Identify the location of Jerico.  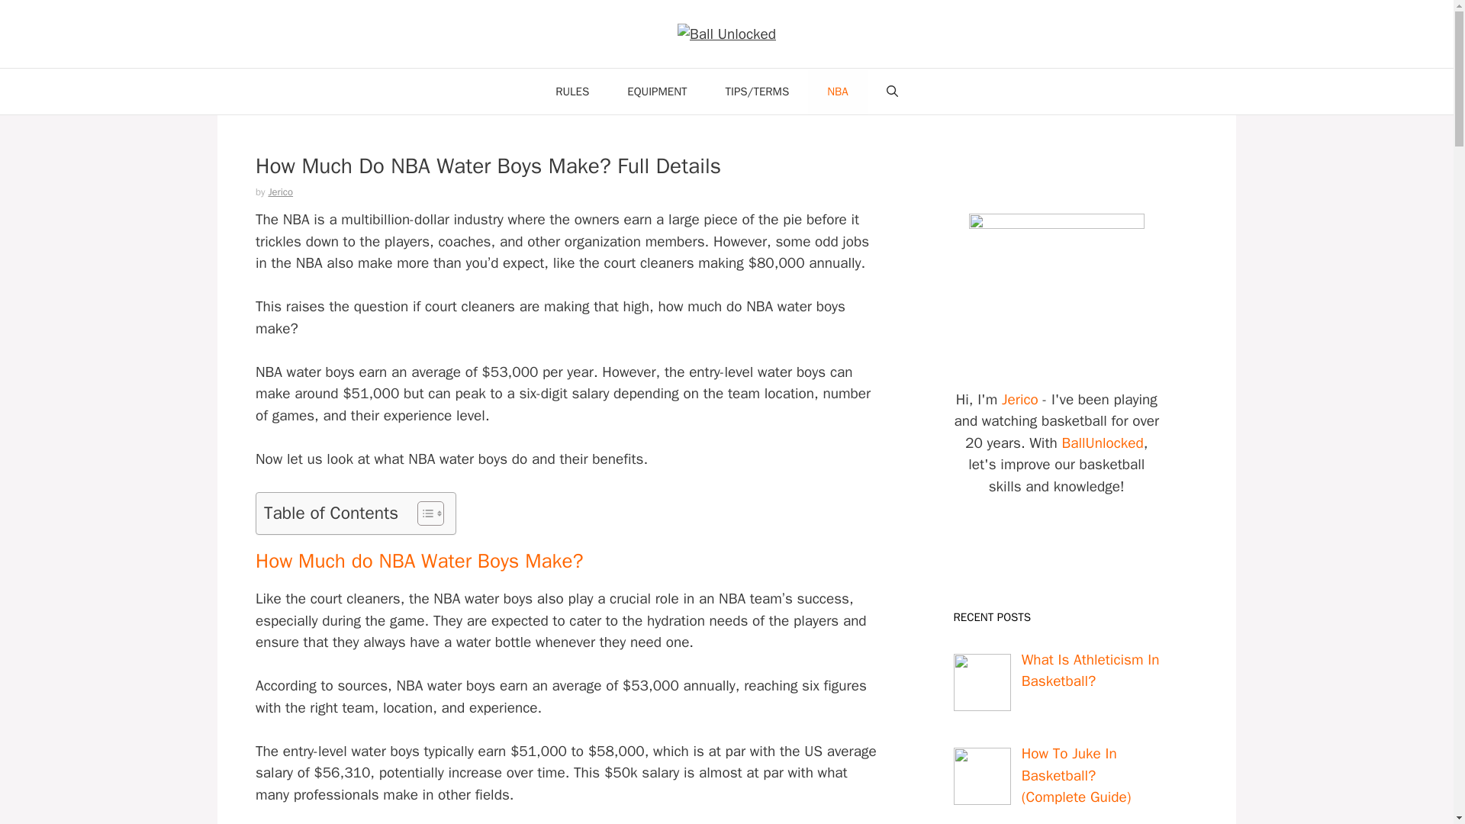
(281, 192).